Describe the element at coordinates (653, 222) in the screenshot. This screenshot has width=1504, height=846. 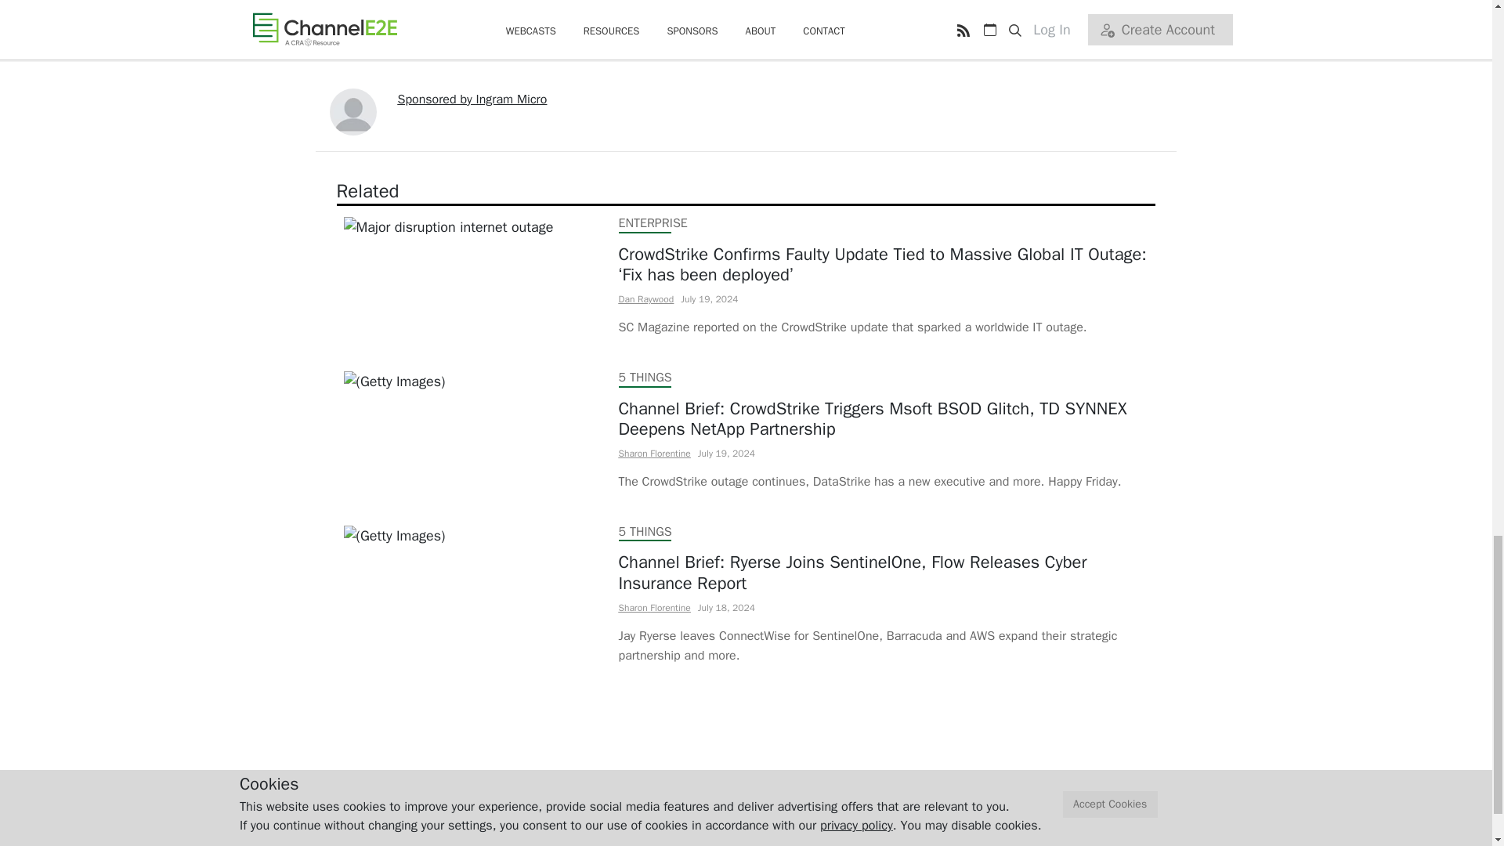
I see `ENTERPRISE` at that location.